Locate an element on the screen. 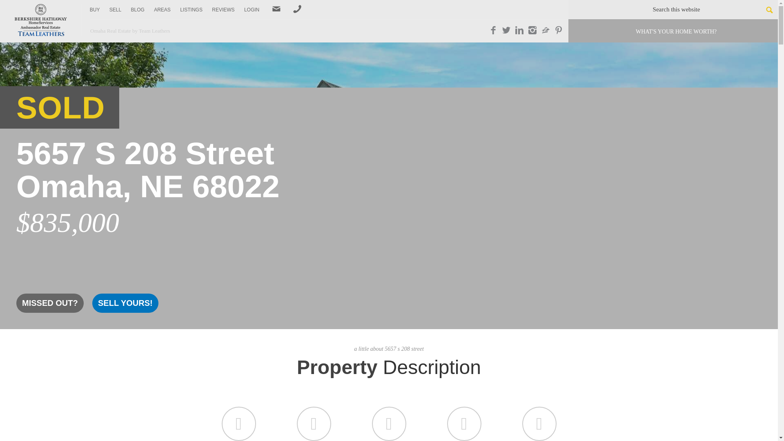  The Blog is located at coordinates (137, 10).